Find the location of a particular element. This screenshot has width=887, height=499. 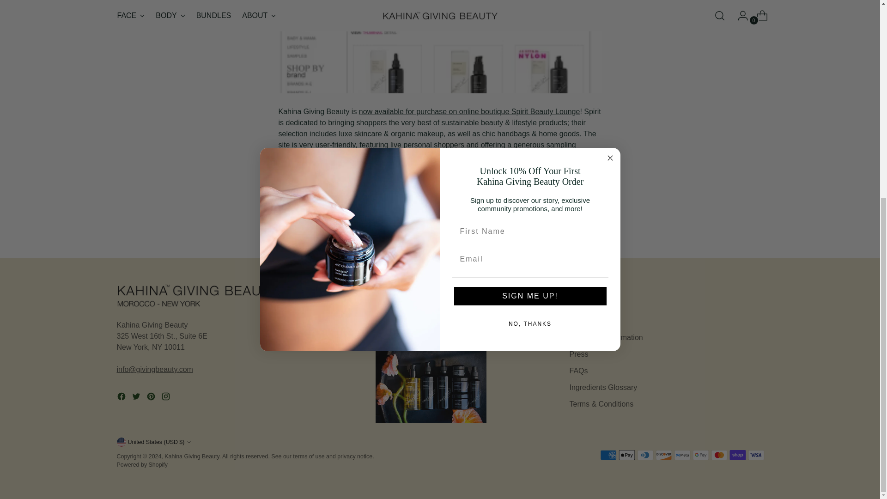

Kahina Giving Beauty on Twitter is located at coordinates (137, 397).